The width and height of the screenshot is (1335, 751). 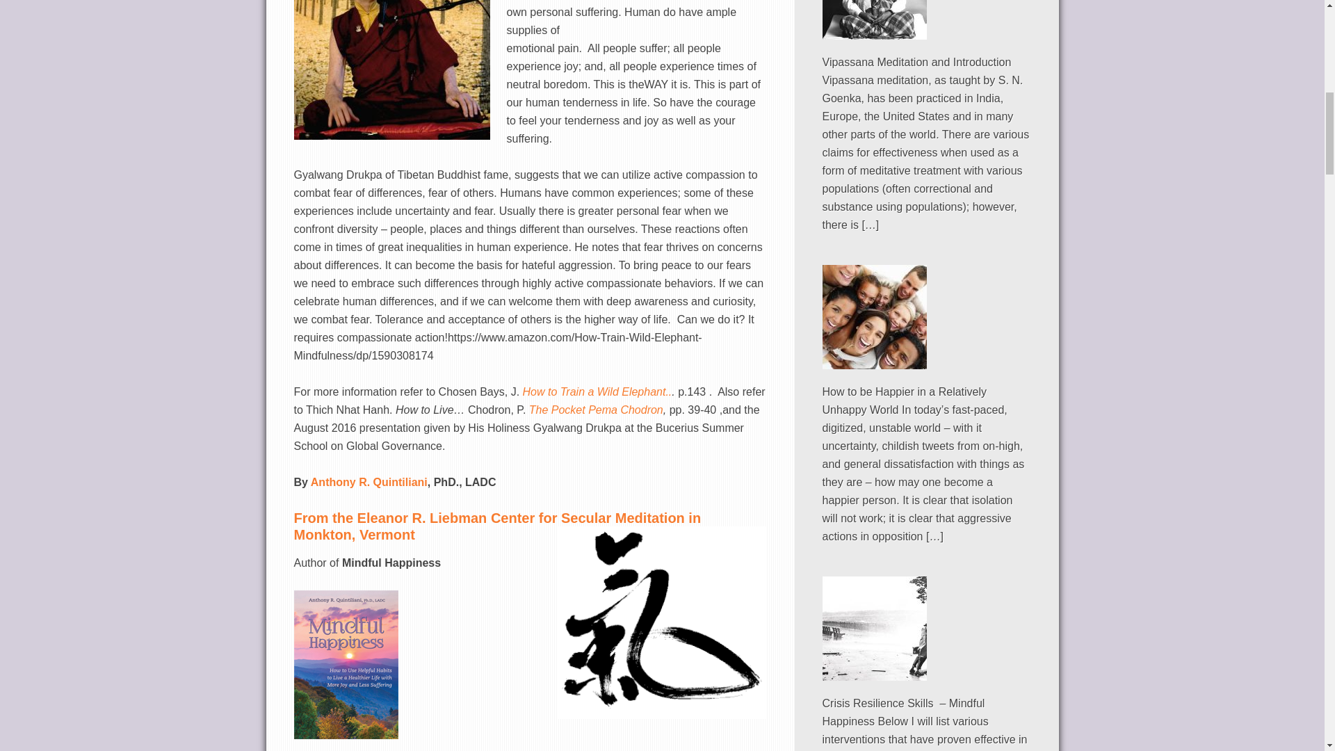 What do you see at coordinates (596, 410) in the screenshot?
I see `The Pocket Pema Chodron` at bounding box center [596, 410].